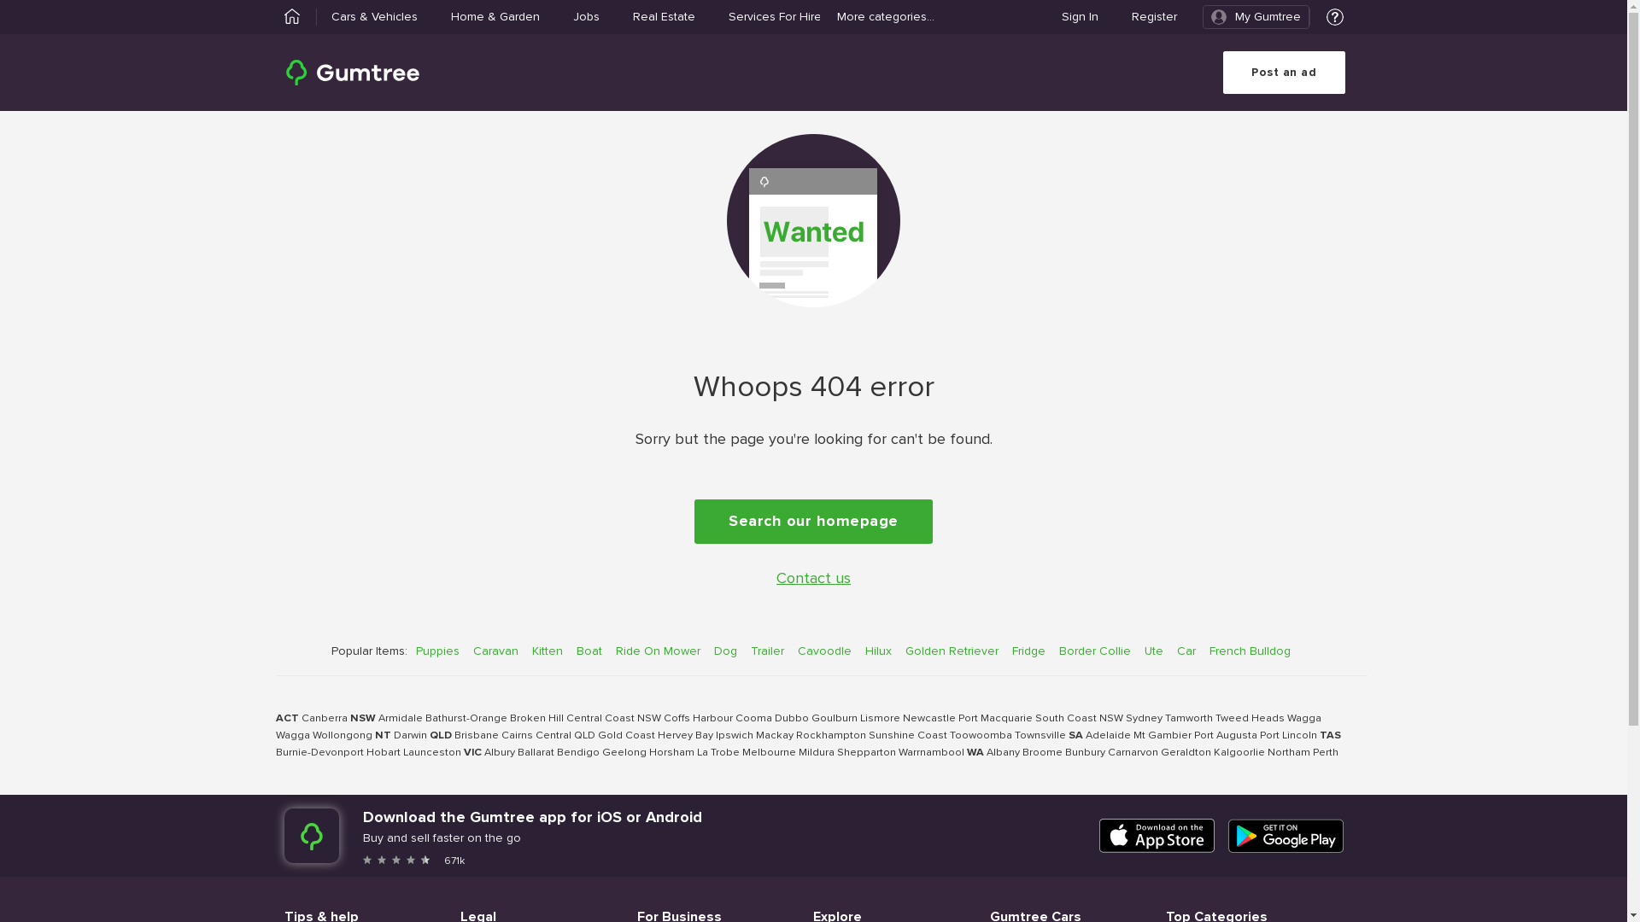 This screenshot has height=922, width=1640. What do you see at coordinates (1145, 719) in the screenshot?
I see `Sydney` at bounding box center [1145, 719].